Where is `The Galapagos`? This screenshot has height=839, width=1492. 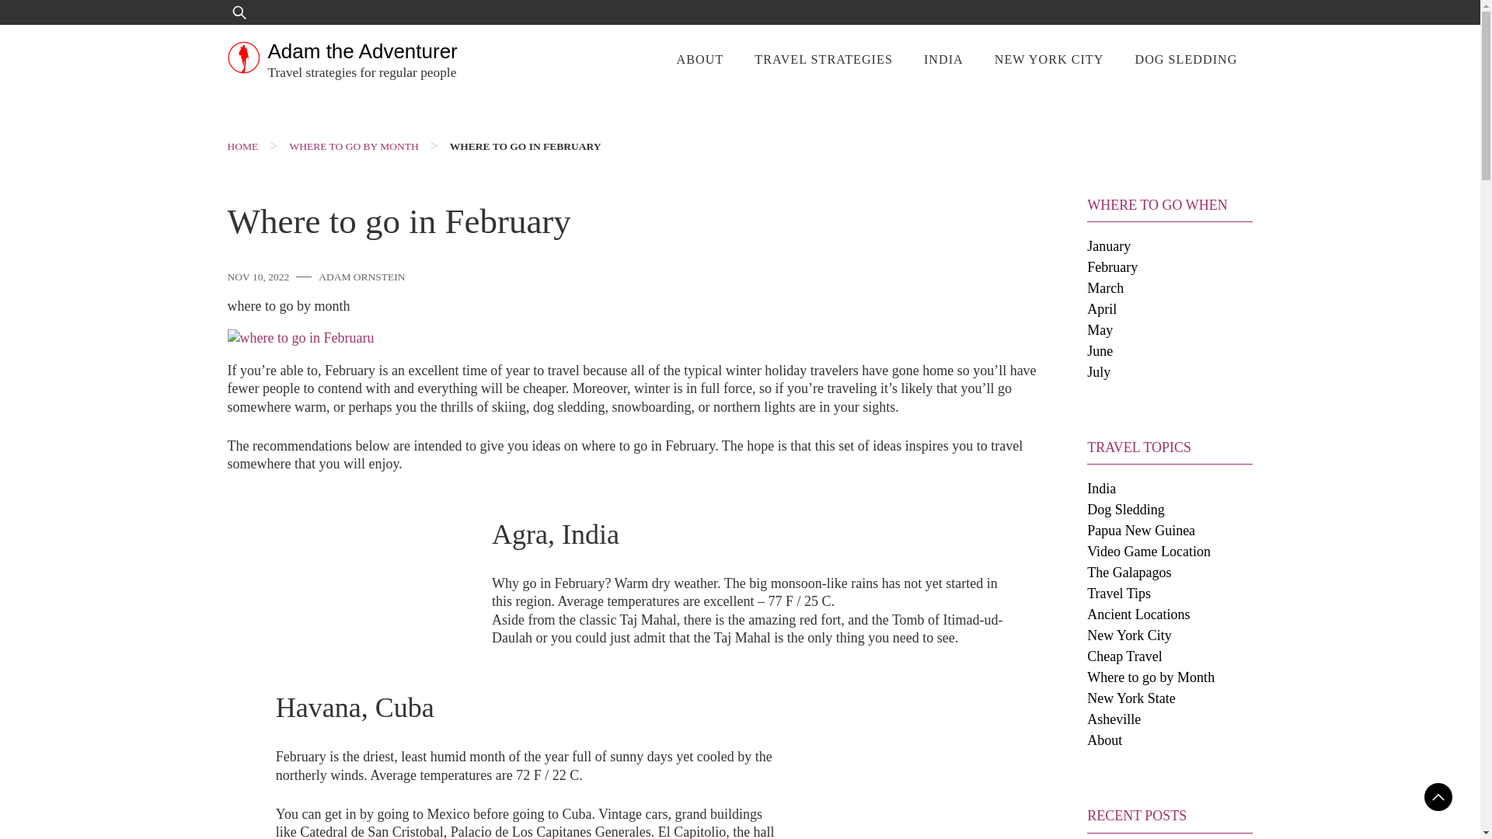
The Galapagos is located at coordinates (1129, 572).